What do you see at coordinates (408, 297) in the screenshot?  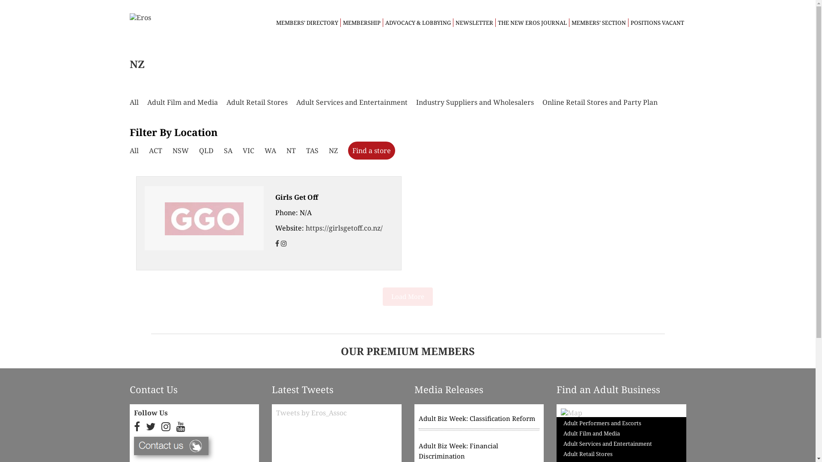 I see `Load More` at bounding box center [408, 297].